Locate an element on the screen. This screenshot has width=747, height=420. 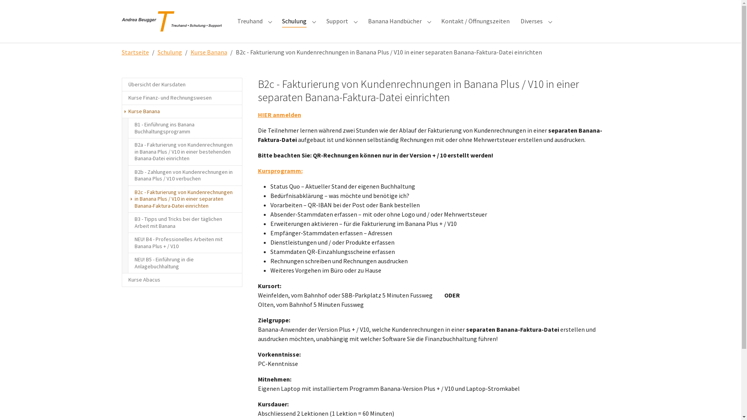
NEU! B4 - Professionelles Arbeiten mit Banana Plus + / V10 is located at coordinates (185, 243).